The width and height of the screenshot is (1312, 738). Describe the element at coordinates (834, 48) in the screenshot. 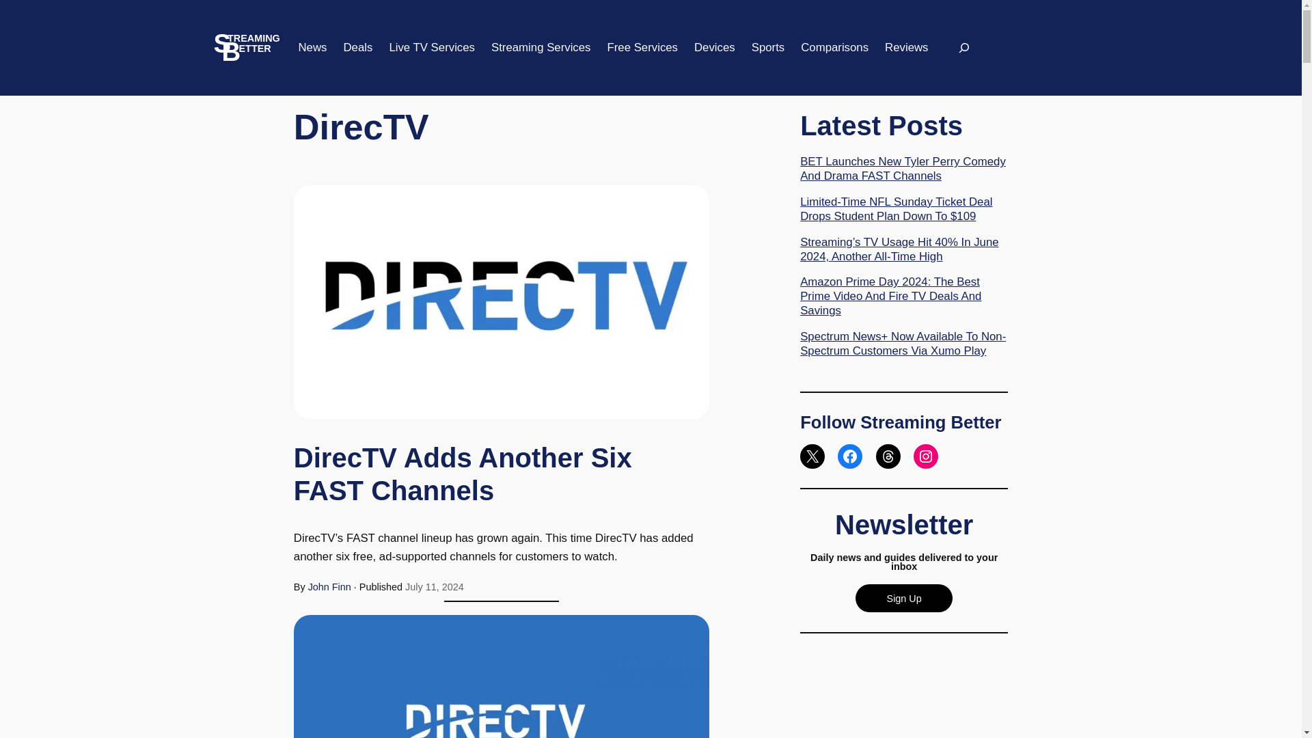

I see `Comparisons` at that location.